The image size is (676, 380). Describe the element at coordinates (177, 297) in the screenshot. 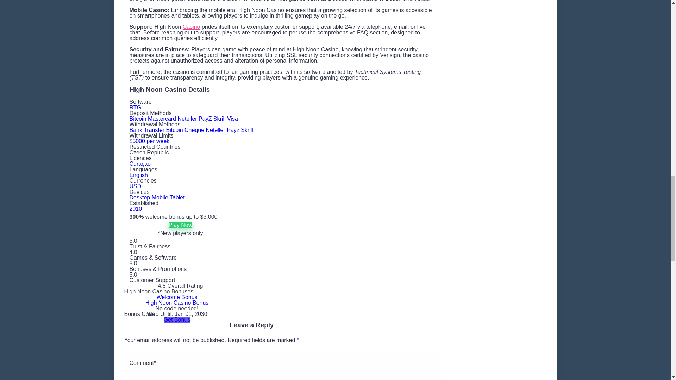

I see `Welcome Bonus` at that location.